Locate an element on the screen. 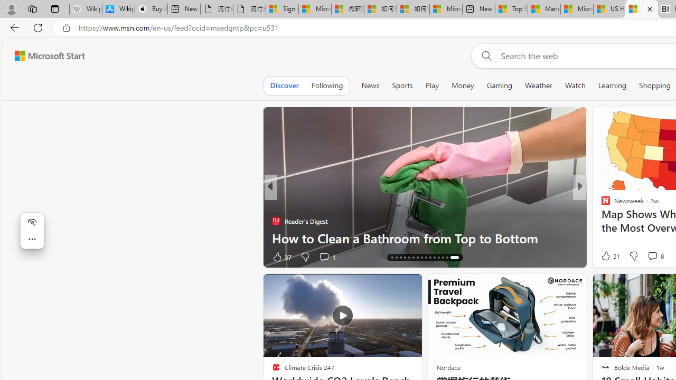 The image size is (676, 380). Record number of Americans killed by heat in 2023: Research is located at coordinates (425, 230).